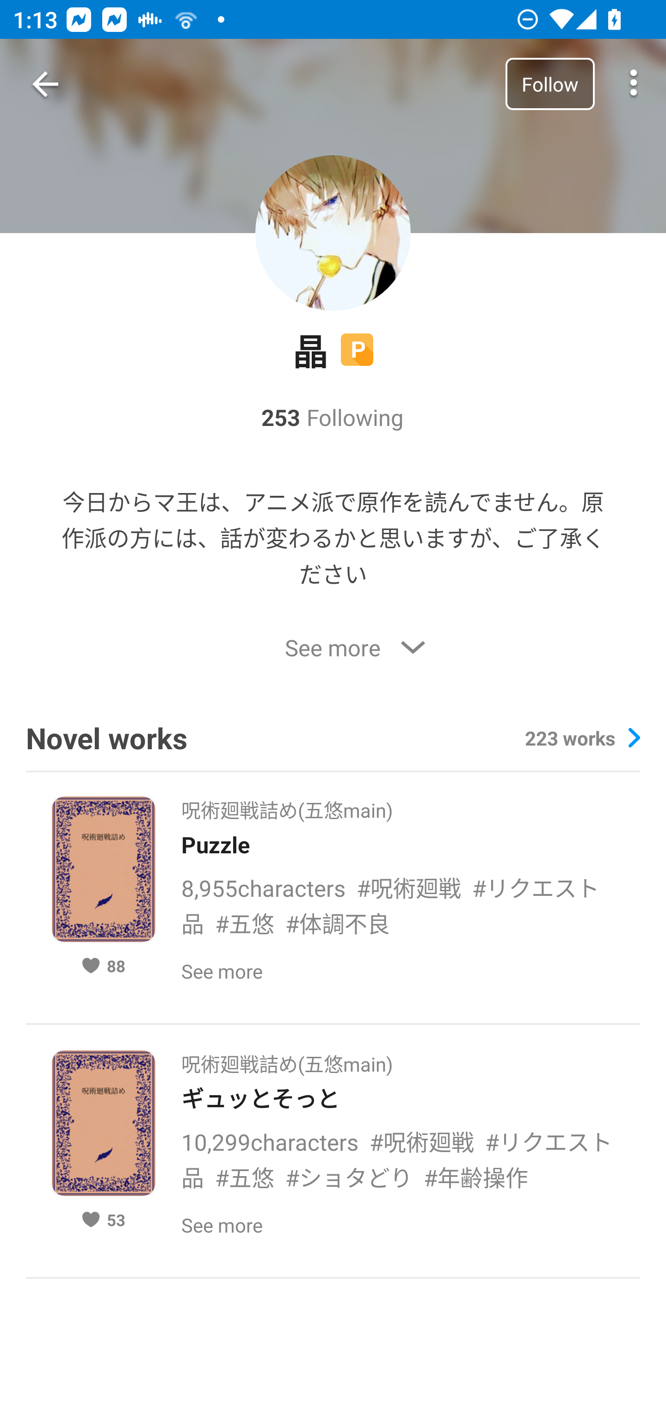 The height and width of the screenshot is (1406, 666). Describe the element at coordinates (45, 84) in the screenshot. I see `Navigate up` at that location.